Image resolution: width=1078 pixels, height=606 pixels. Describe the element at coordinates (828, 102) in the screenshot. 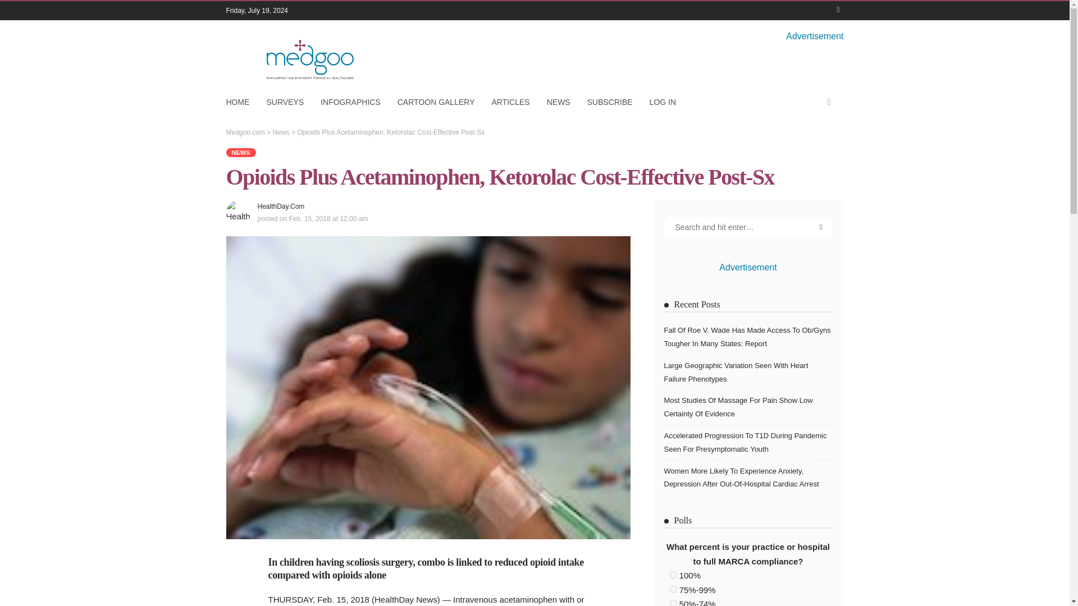

I see `search` at that location.